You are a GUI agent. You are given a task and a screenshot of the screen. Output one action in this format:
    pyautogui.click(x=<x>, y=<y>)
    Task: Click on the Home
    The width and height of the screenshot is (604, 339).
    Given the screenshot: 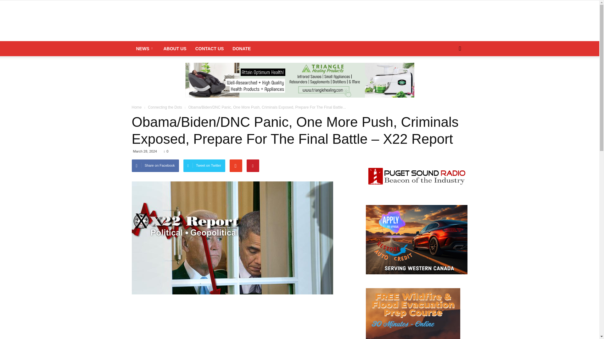 What is the action you would take?
    pyautogui.click(x=137, y=107)
    